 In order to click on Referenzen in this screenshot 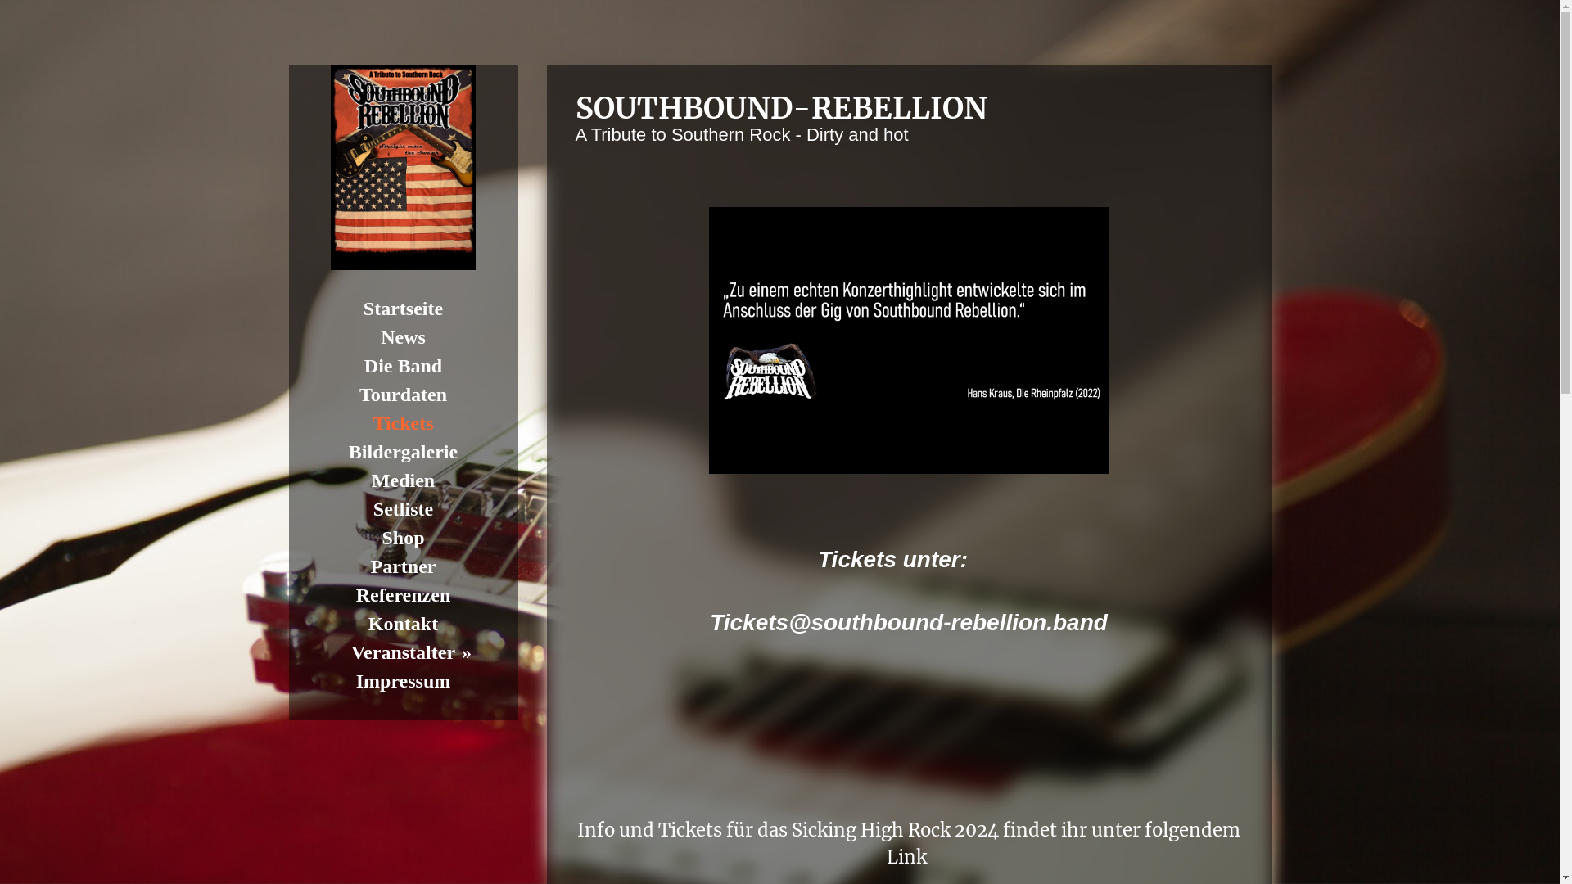, I will do `click(403, 596)`.